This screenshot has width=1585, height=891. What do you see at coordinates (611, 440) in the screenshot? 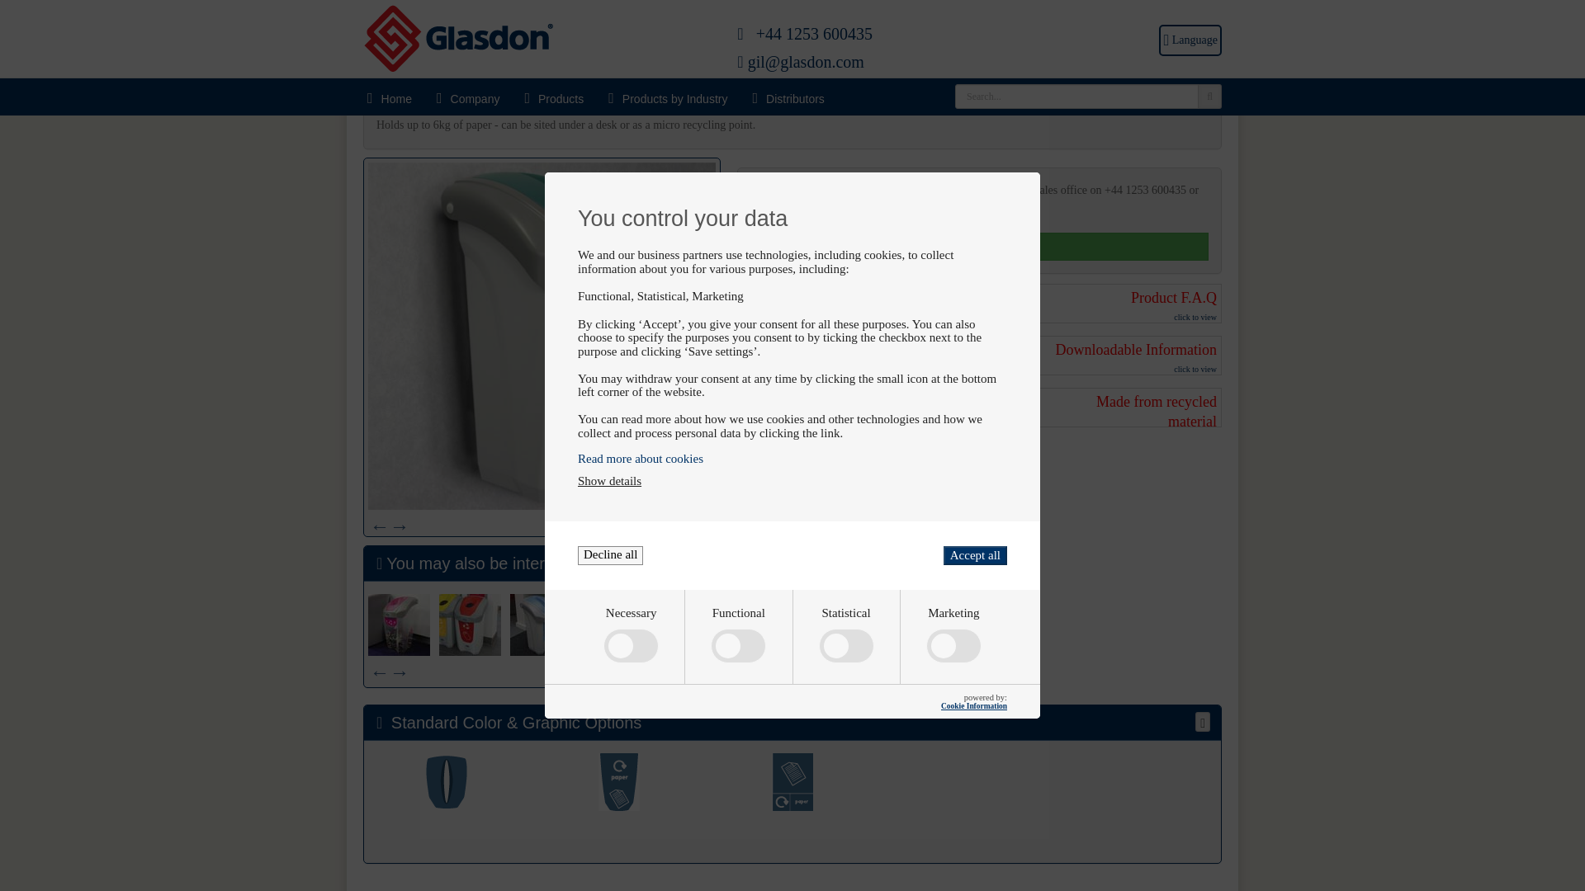
I see `Decline all` at bounding box center [611, 440].